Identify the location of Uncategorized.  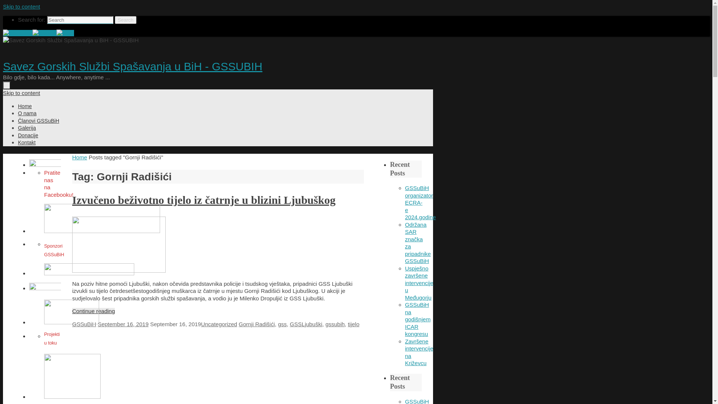
(219, 324).